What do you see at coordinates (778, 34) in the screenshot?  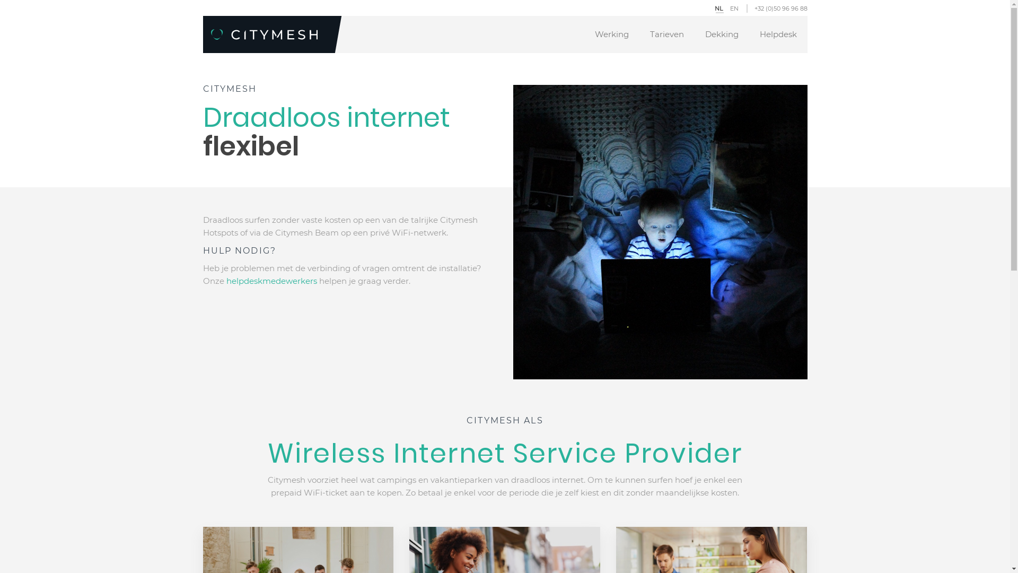 I see `Helpdesk` at bounding box center [778, 34].